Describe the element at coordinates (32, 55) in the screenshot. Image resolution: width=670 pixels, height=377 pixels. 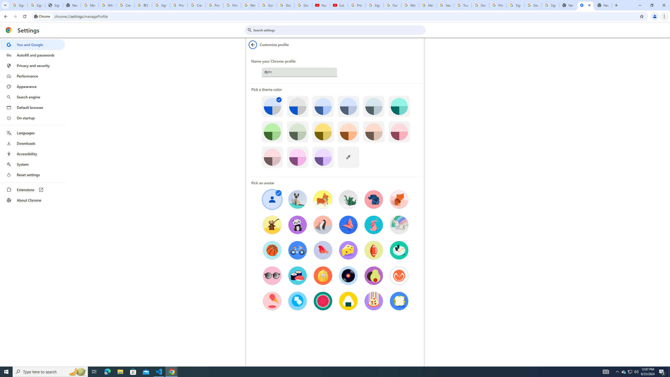
I see `Autofill and passwords` at that location.